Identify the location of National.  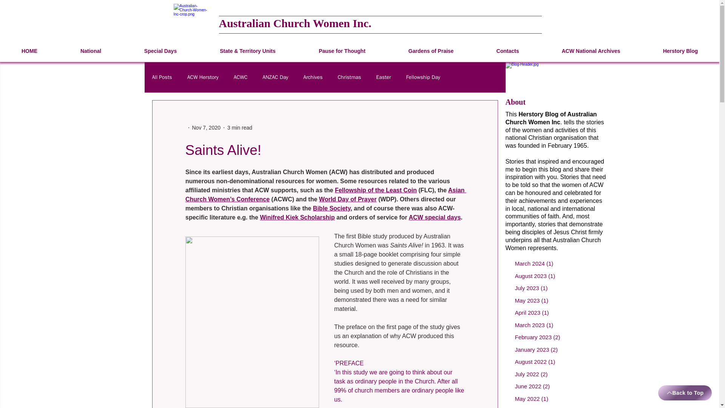
(91, 51).